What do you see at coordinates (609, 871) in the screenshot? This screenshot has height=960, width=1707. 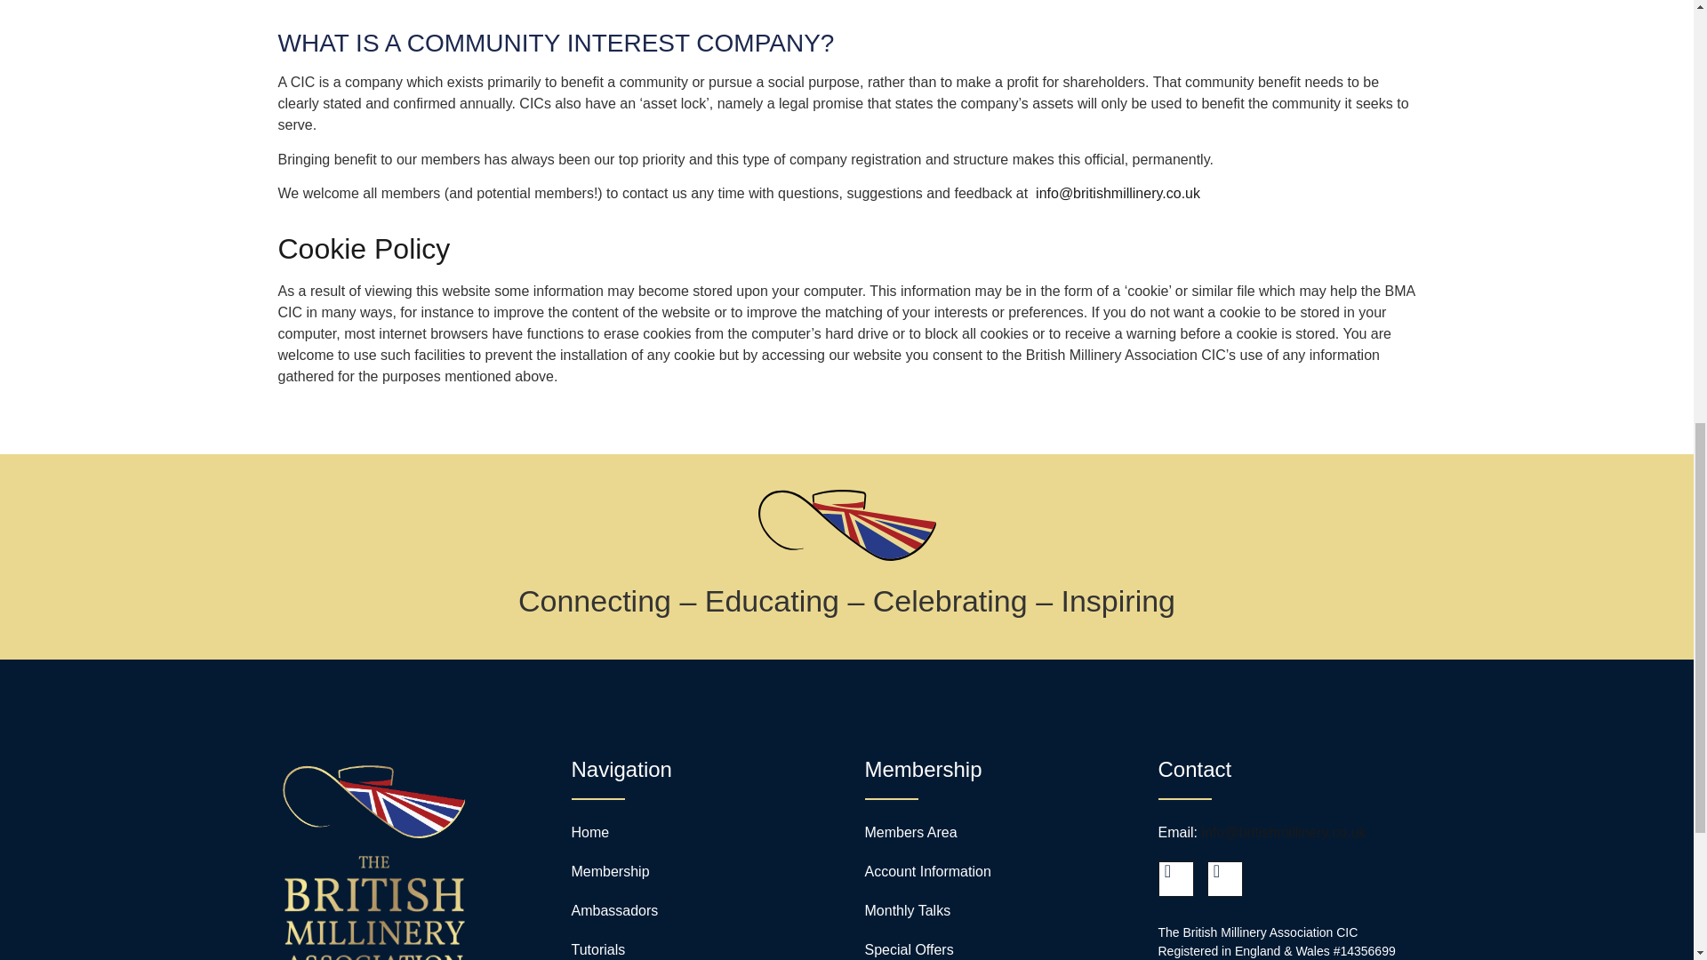 I see `Membership` at bounding box center [609, 871].